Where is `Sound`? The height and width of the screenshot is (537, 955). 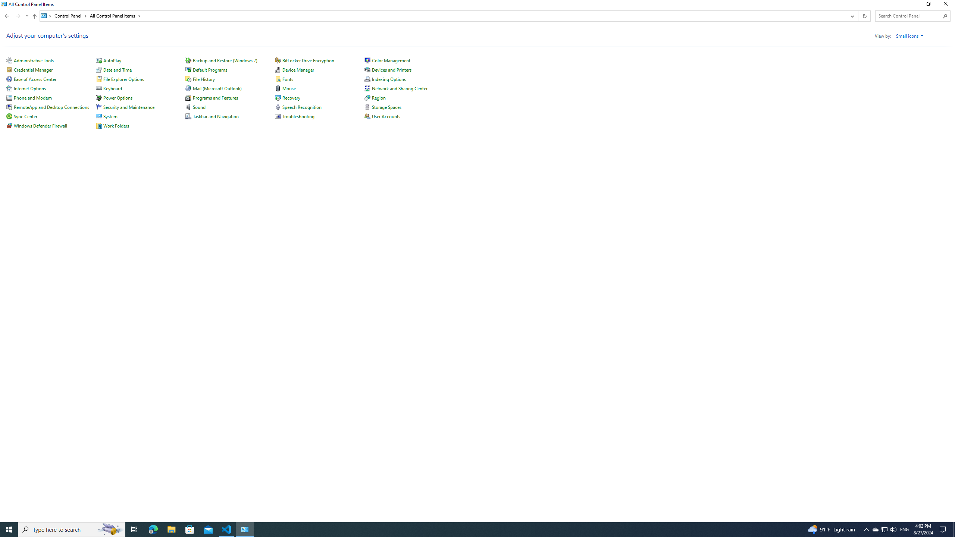
Sound is located at coordinates (199, 107).